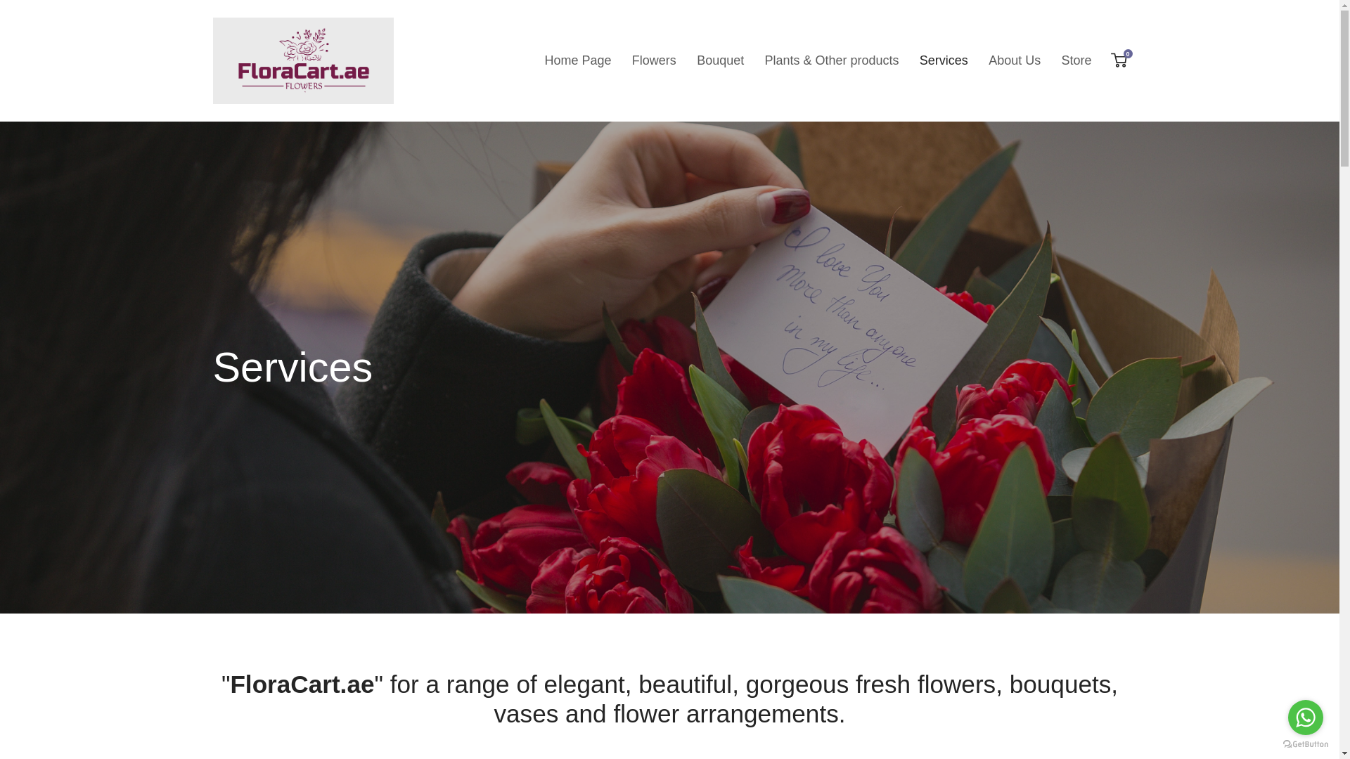  I want to click on Flowers, so click(720, 60).